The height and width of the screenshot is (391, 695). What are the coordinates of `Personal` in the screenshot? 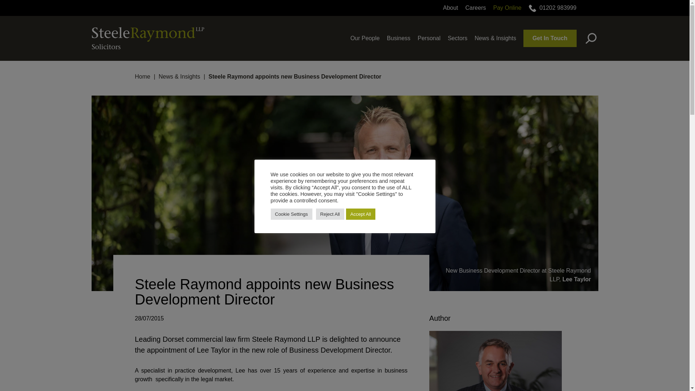 It's located at (429, 38).